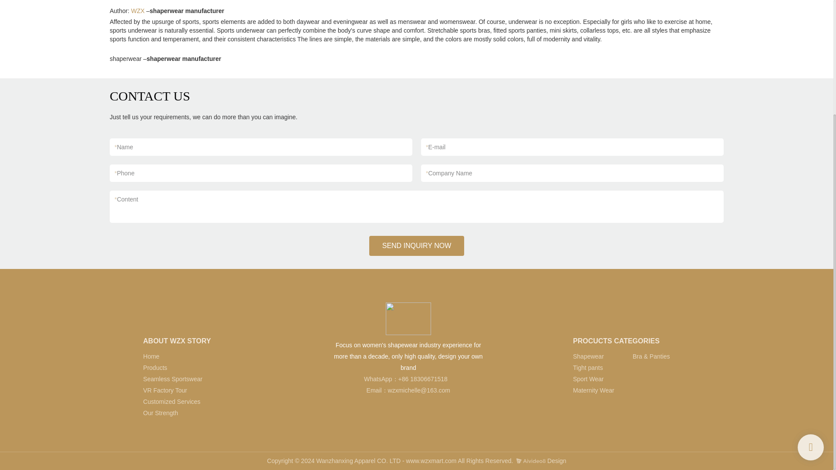 This screenshot has height=470, width=836. Describe the element at coordinates (417, 245) in the screenshot. I see `SEND INQUIRY NOW` at that location.